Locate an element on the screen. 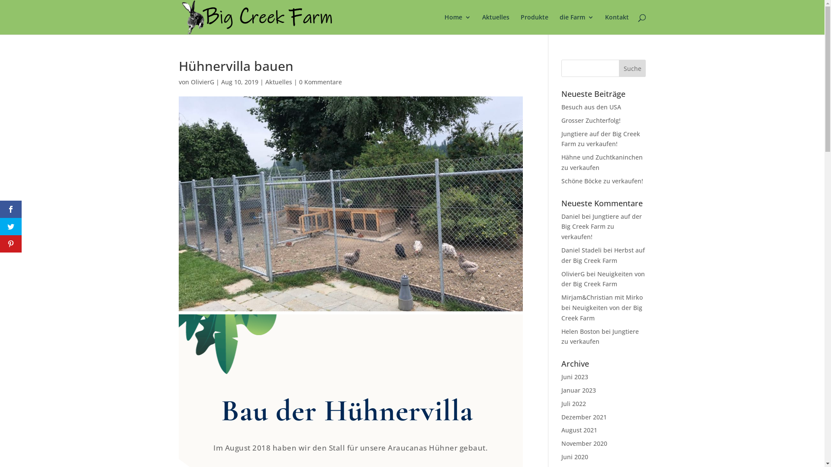  Jungtiere zu verkaufen is located at coordinates (600, 336).